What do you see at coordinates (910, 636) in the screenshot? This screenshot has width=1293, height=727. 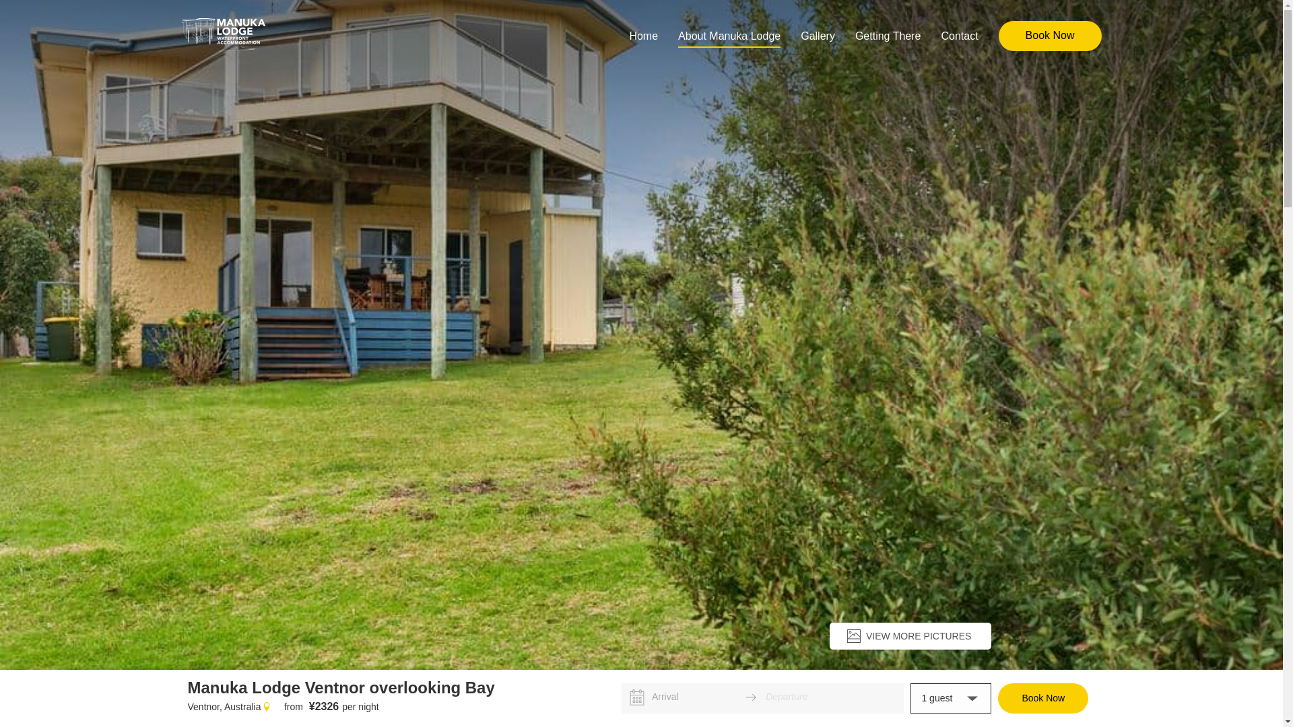 I see `VIEW MORE PICTURES` at bounding box center [910, 636].